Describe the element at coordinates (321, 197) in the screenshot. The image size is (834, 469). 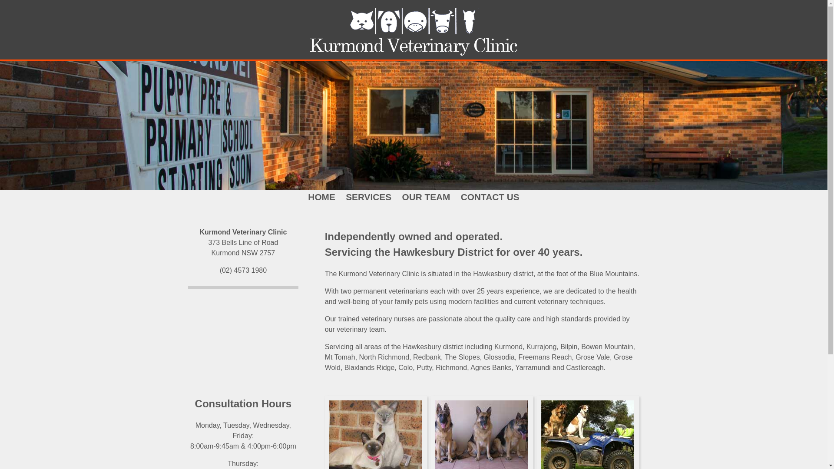
I see `HOME` at that location.